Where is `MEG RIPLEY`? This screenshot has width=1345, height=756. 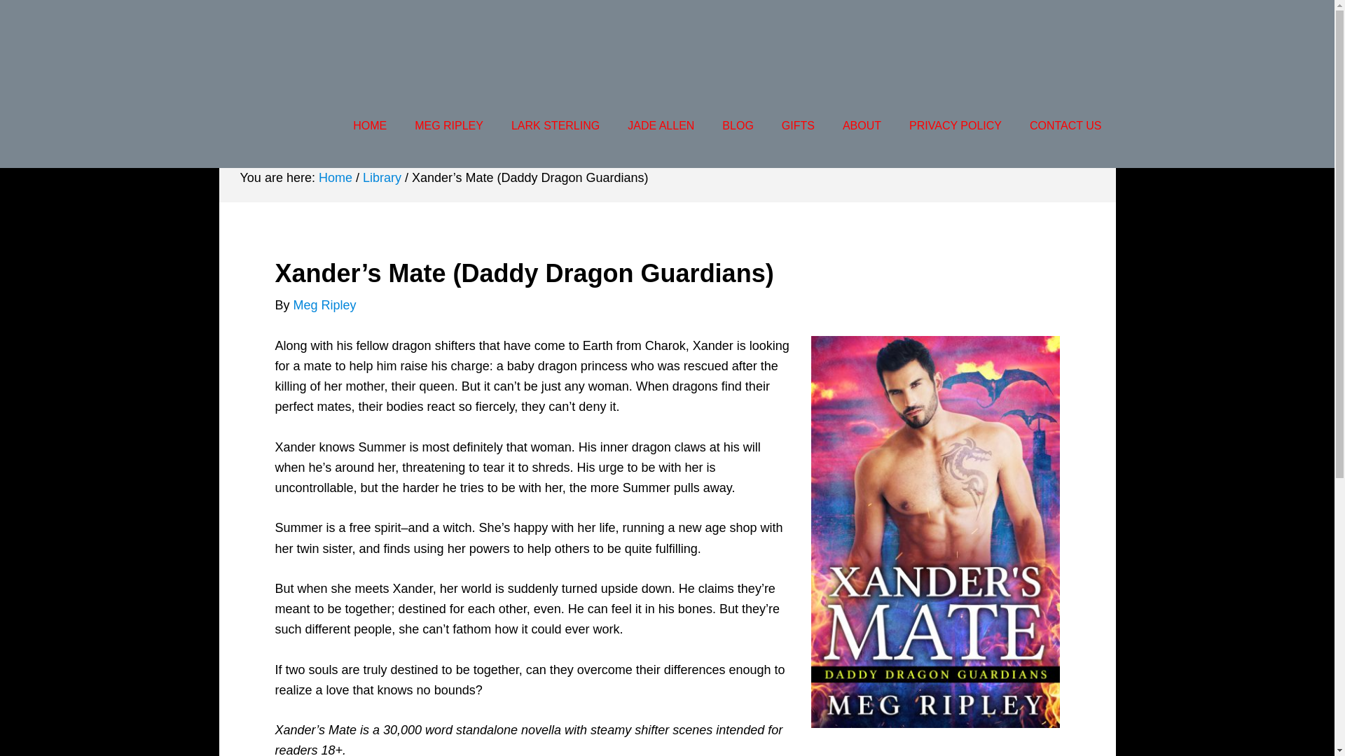
MEG RIPLEY is located at coordinates (449, 125).